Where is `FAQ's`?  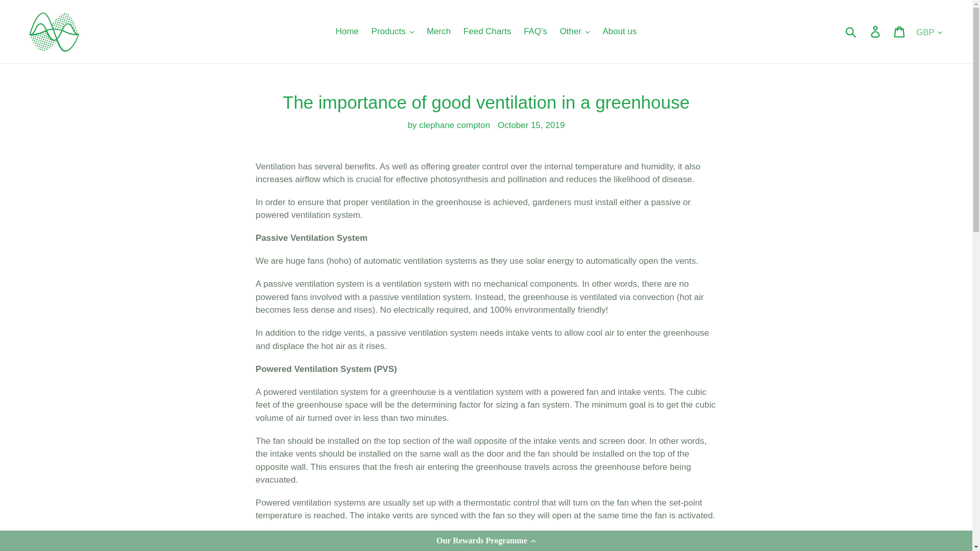
FAQ's is located at coordinates (535, 32).